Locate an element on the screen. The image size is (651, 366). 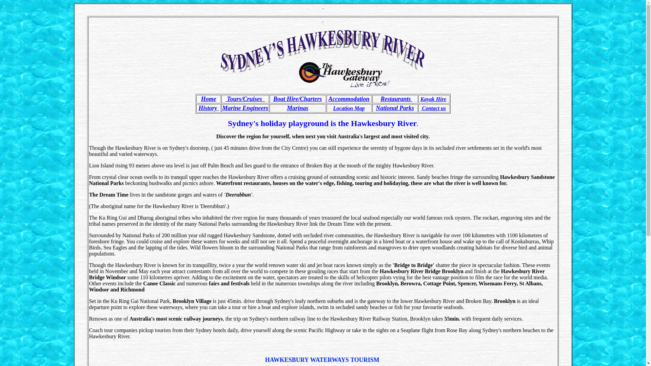
Accommodation is located at coordinates (349, 99).